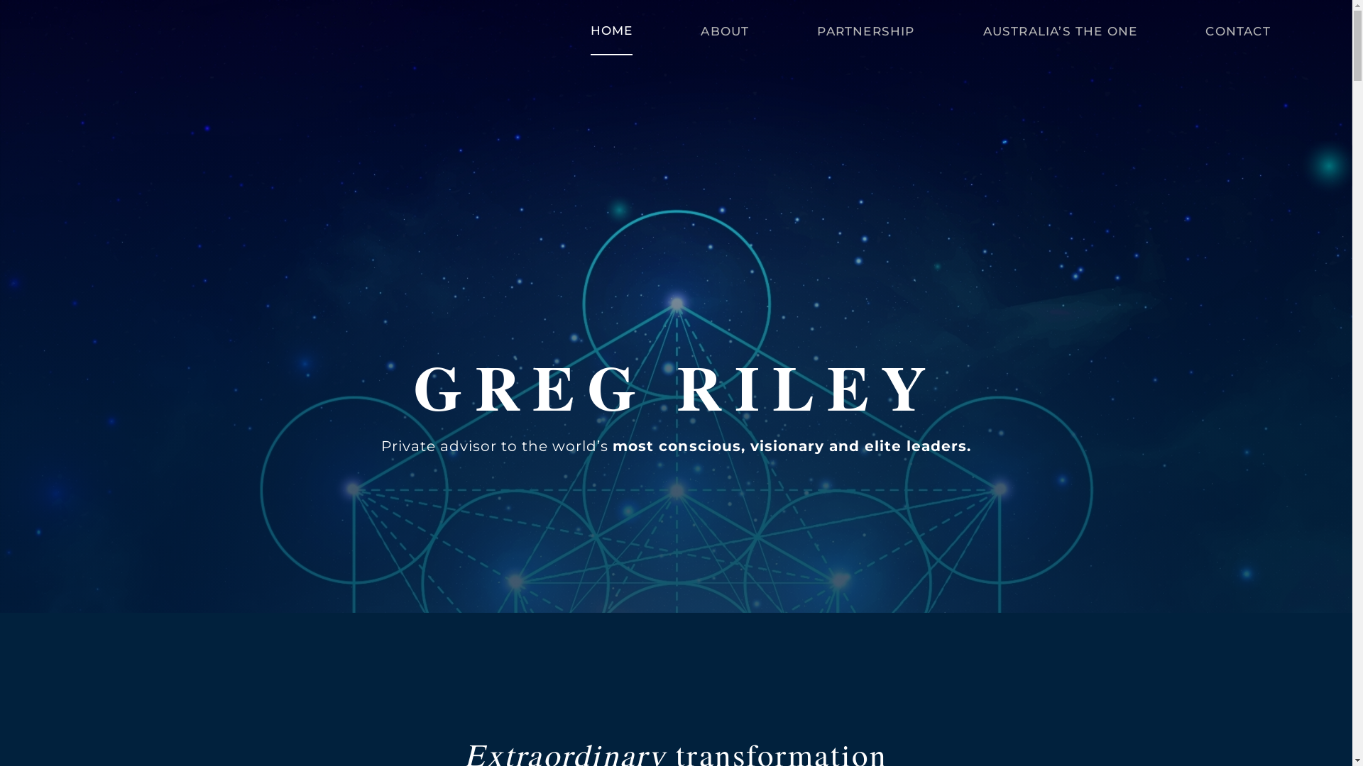 The image size is (1363, 766). I want to click on ABOUT, so click(725, 31).